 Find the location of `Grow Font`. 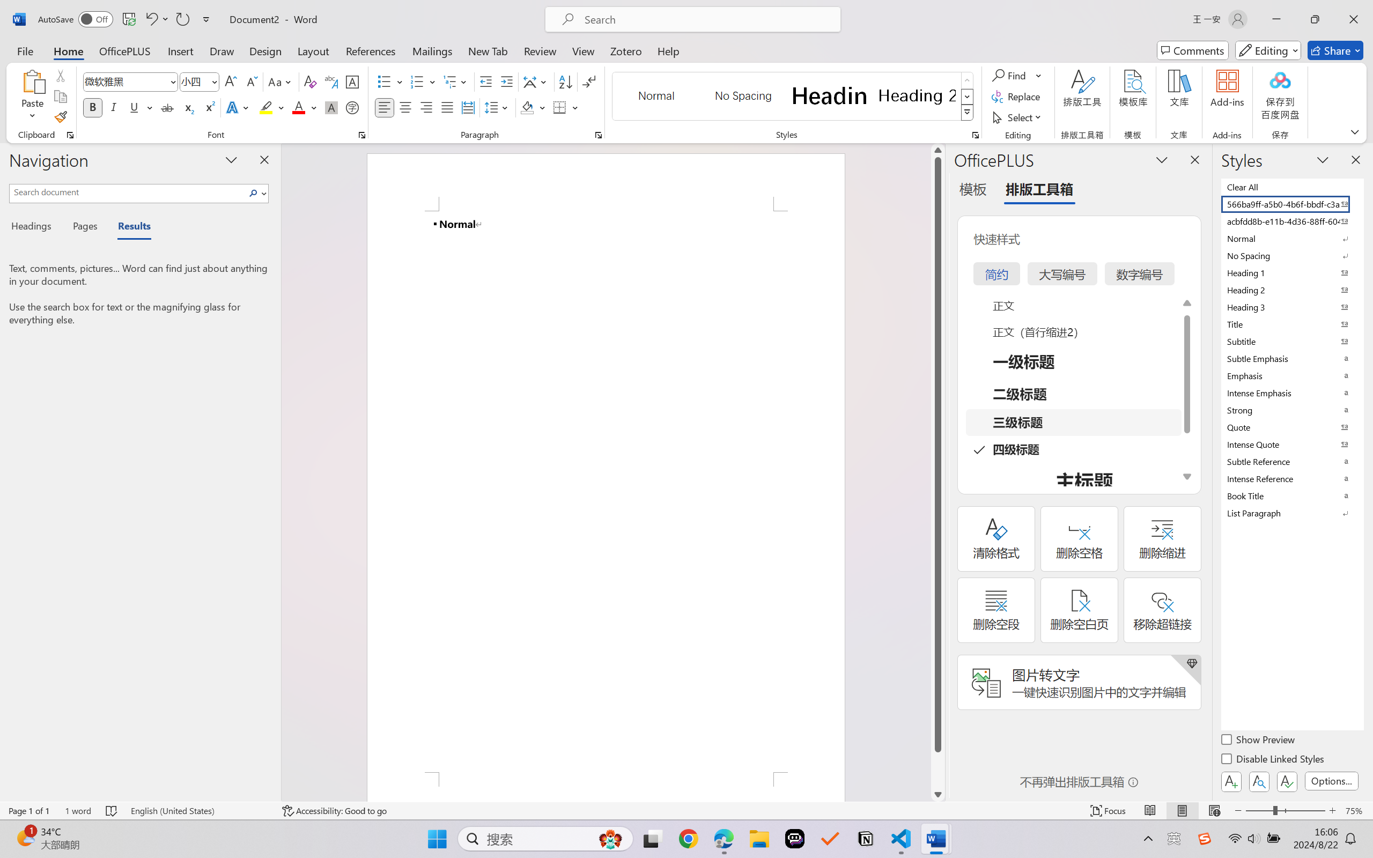

Grow Font is located at coordinates (231, 82).